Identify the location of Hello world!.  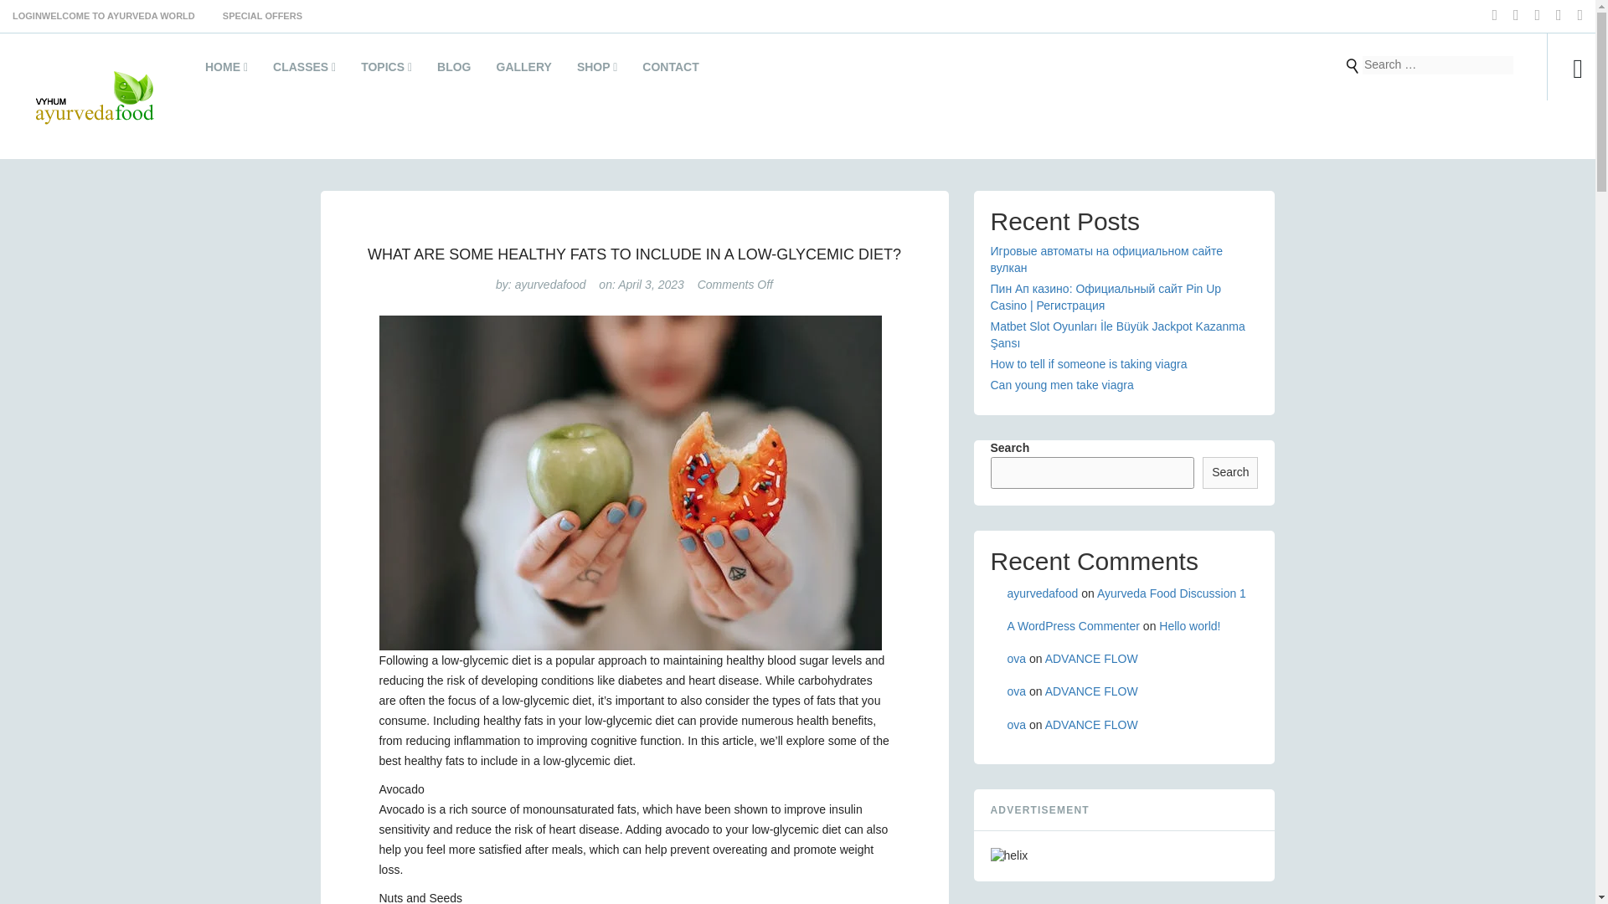
(1189, 626).